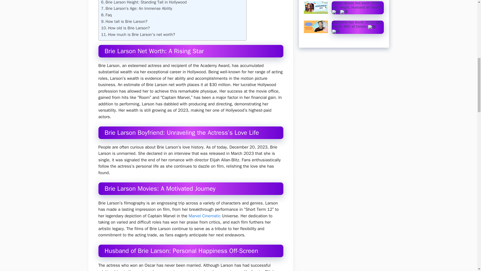 The height and width of the screenshot is (271, 481). I want to click on Faq, so click(106, 15).